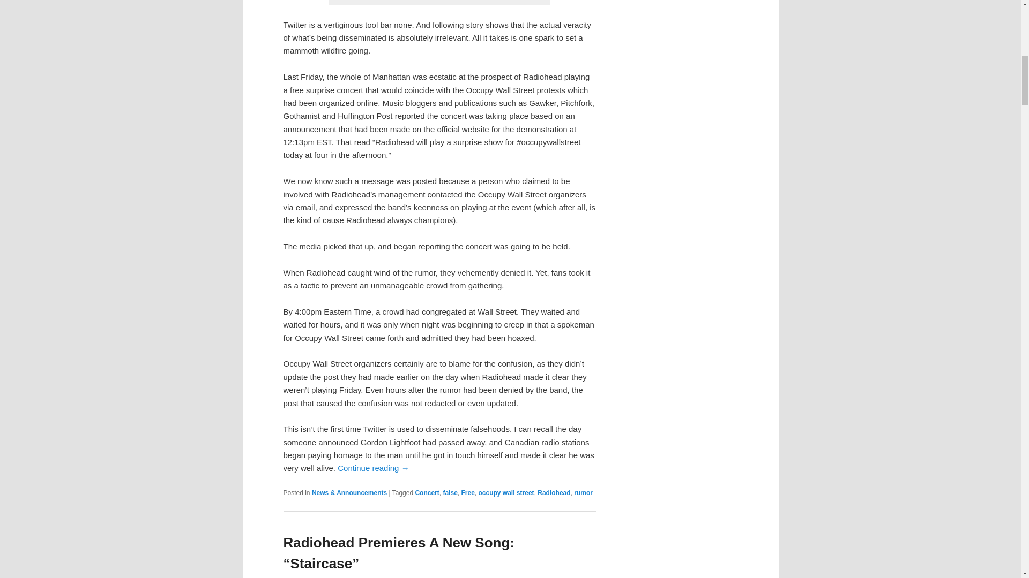 The image size is (1029, 578). What do you see at coordinates (506, 492) in the screenshot?
I see `occupy wall street` at bounding box center [506, 492].